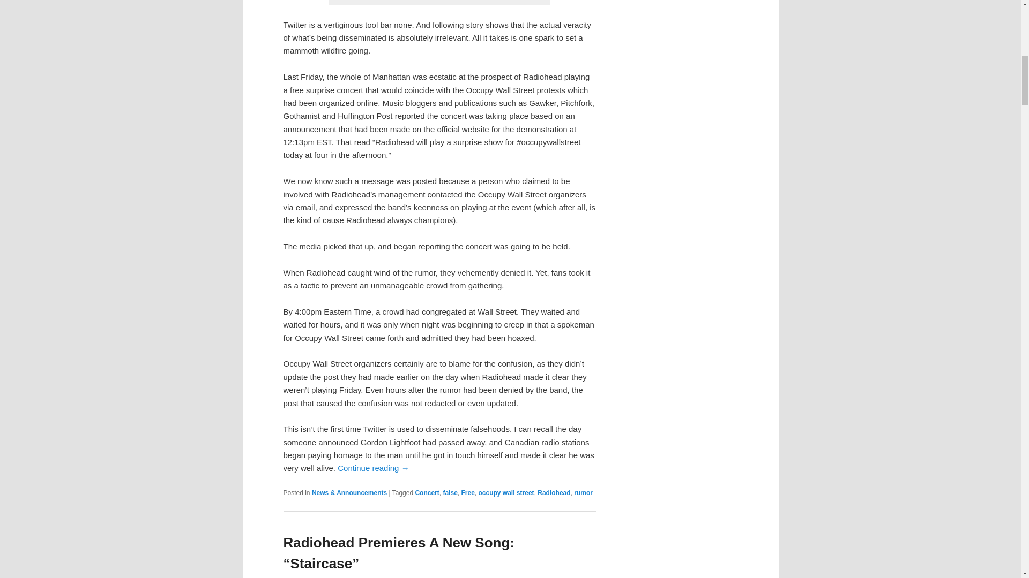 The image size is (1029, 578). What do you see at coordinates (506, 492) in the screenshot?
I see `occupy wall street` at bounding box center [506, 492].